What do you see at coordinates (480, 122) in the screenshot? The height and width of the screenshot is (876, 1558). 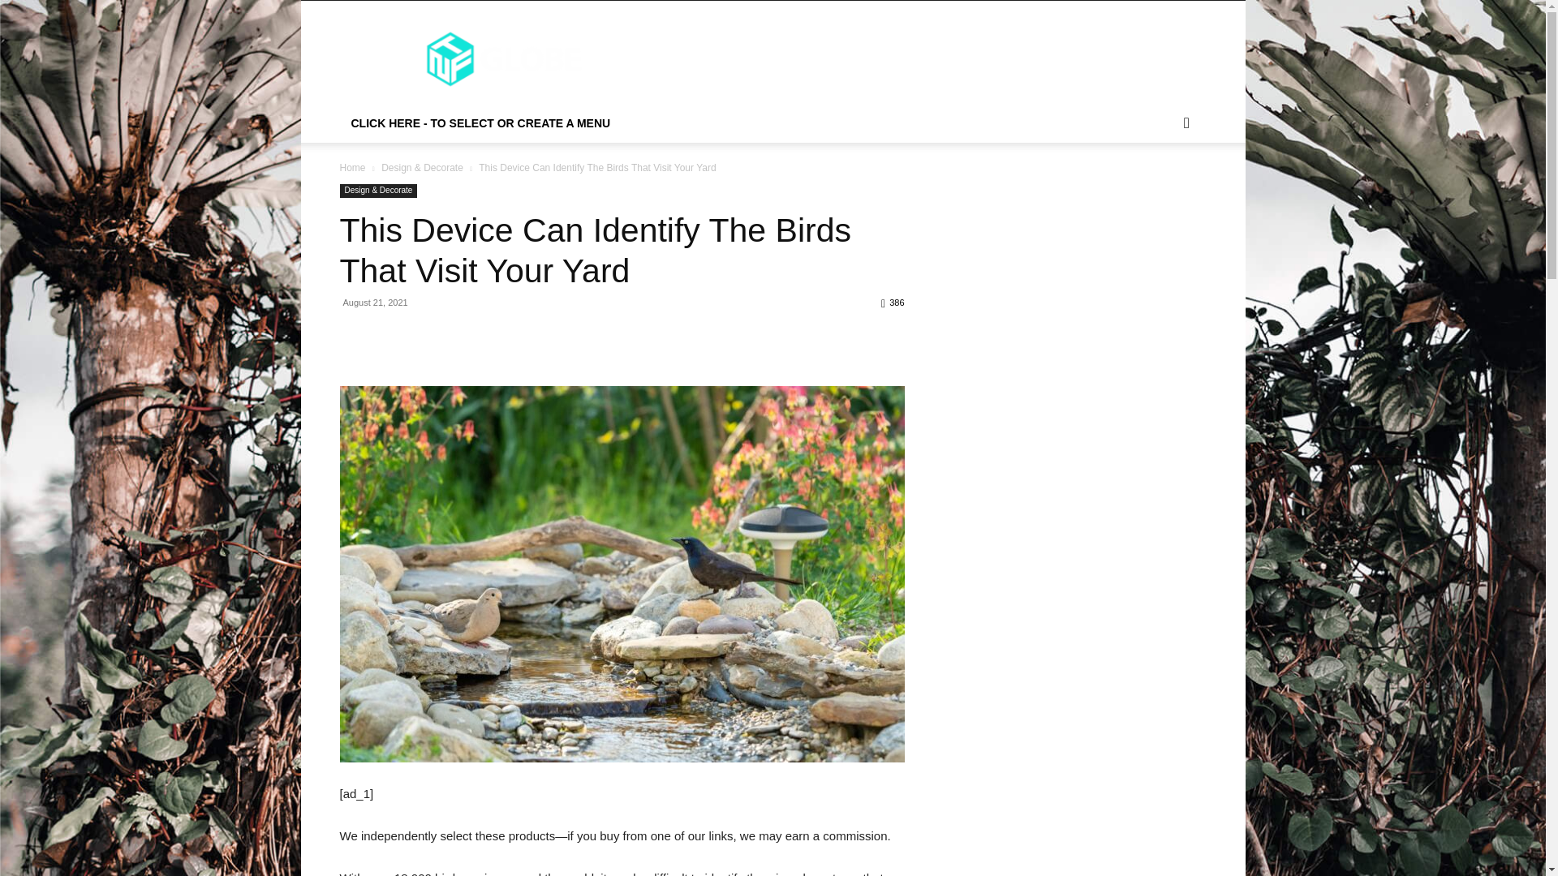 I see `CLICK HERE - TO SELECT OR CREATE A MENU` at bounding box center [480, 122].